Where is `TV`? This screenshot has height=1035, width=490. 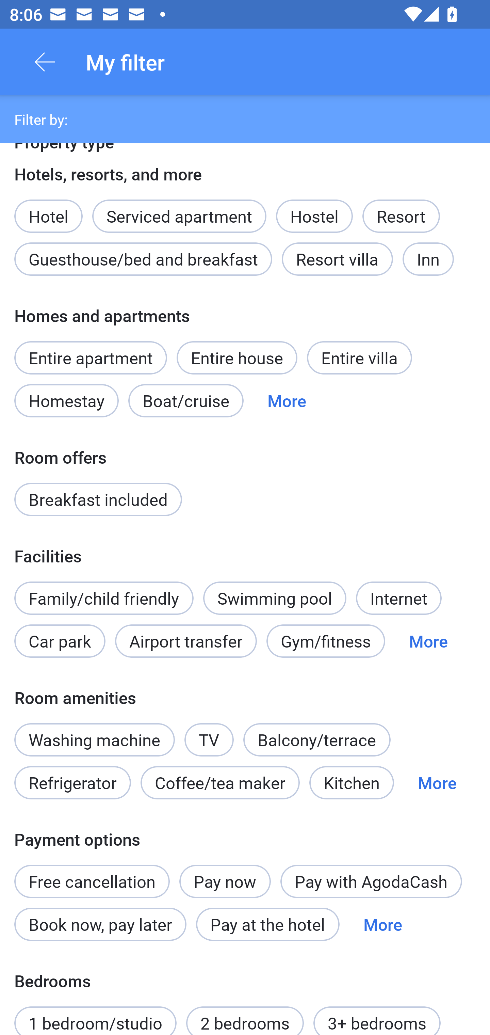 TV is located at coordinates (209, 733).